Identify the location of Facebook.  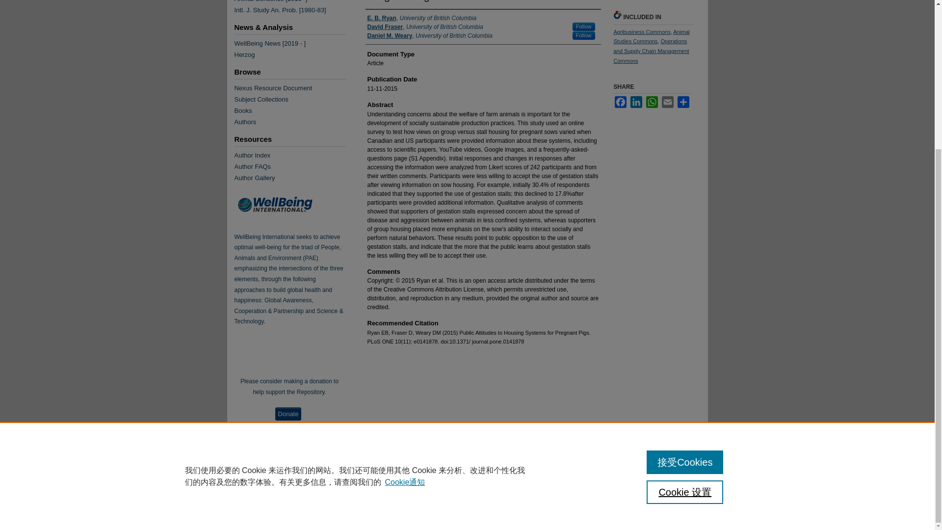
(620, 102).